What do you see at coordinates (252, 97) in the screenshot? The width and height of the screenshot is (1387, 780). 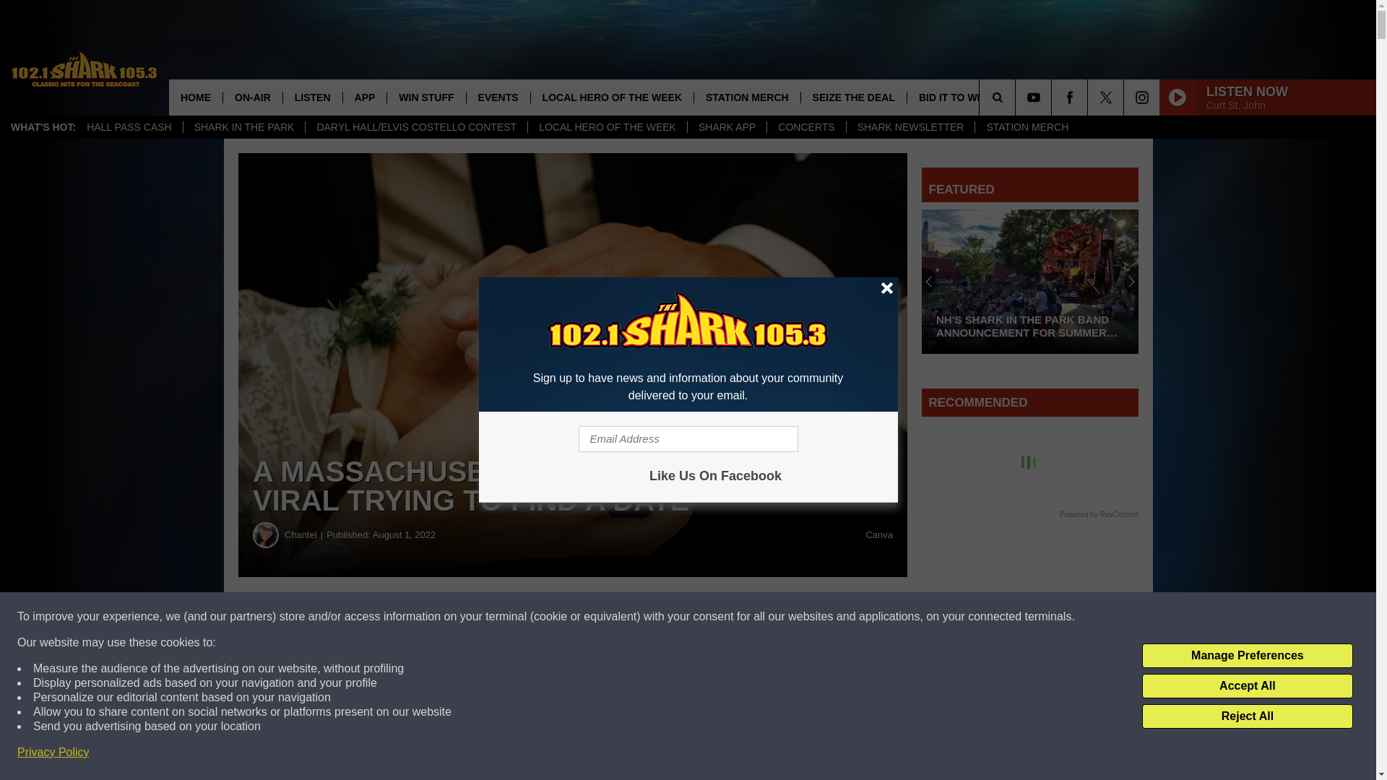 I see `ON-AIR` at bounding box center [252, 97].